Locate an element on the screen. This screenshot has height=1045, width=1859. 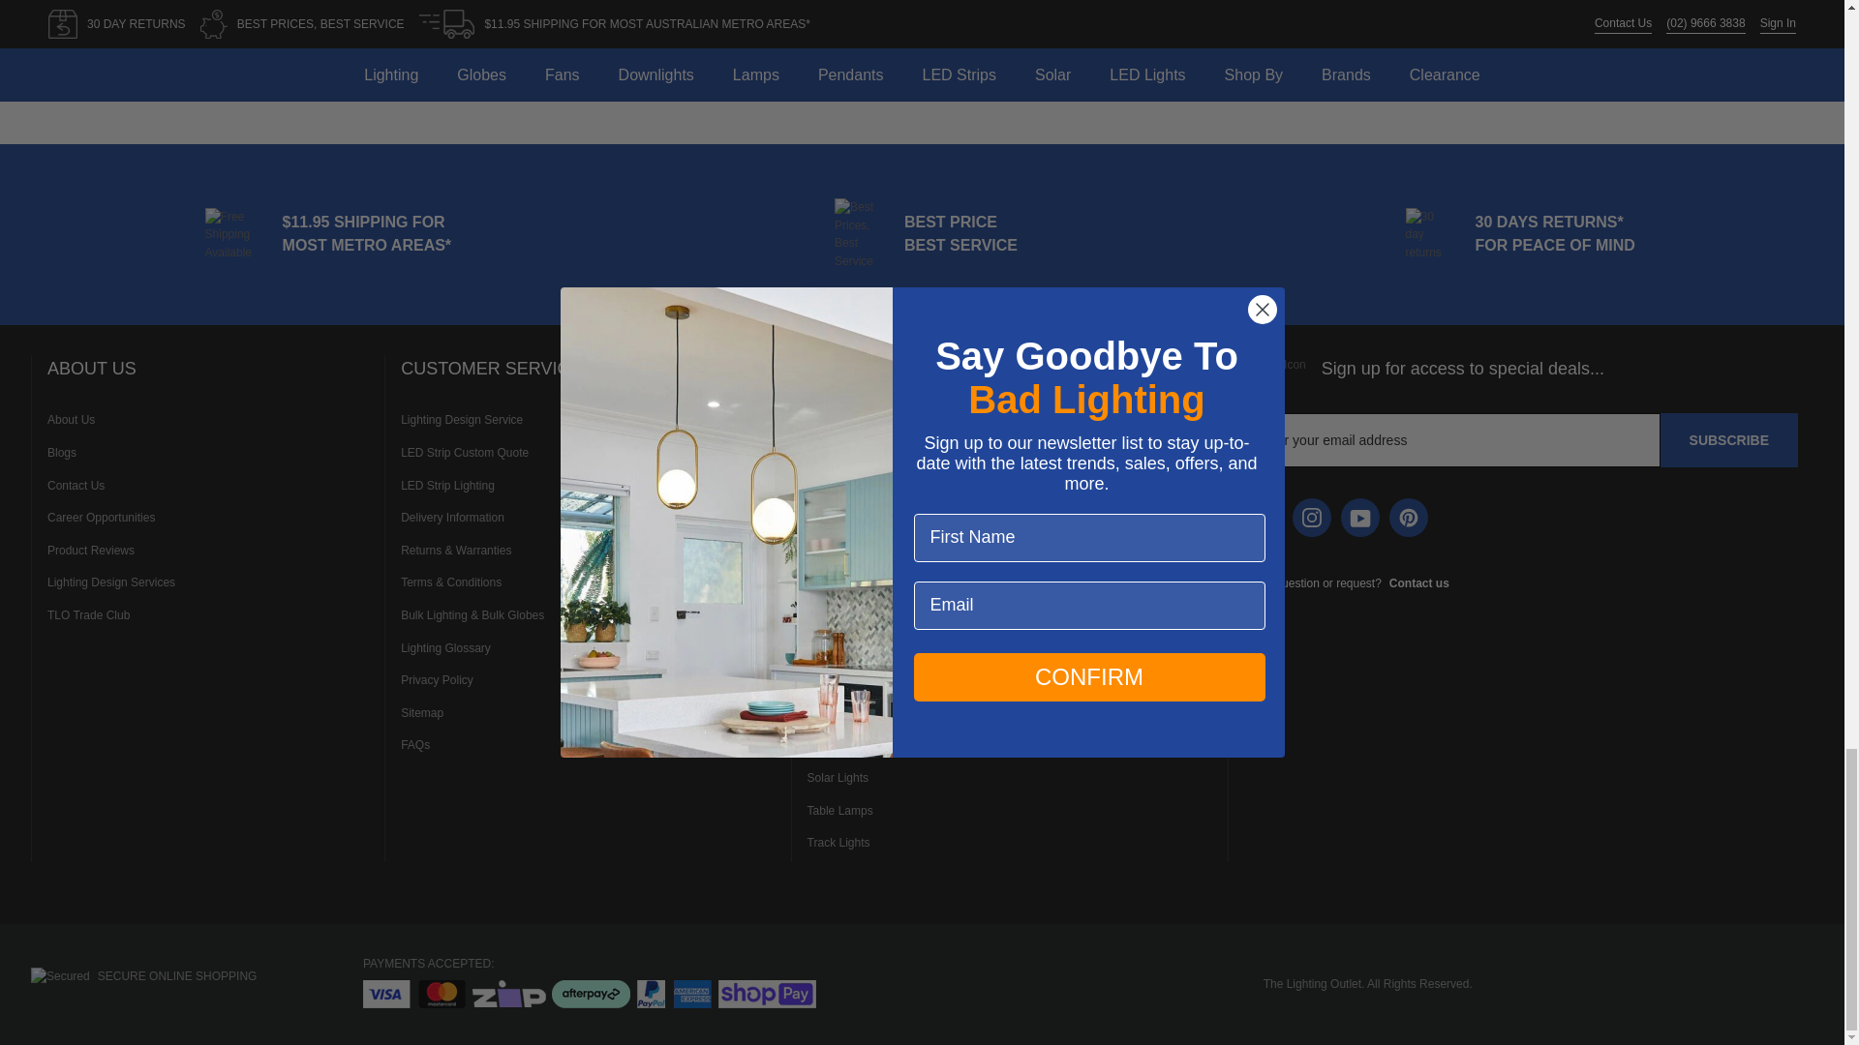
Facebook is located at coordinates (1263, 518).